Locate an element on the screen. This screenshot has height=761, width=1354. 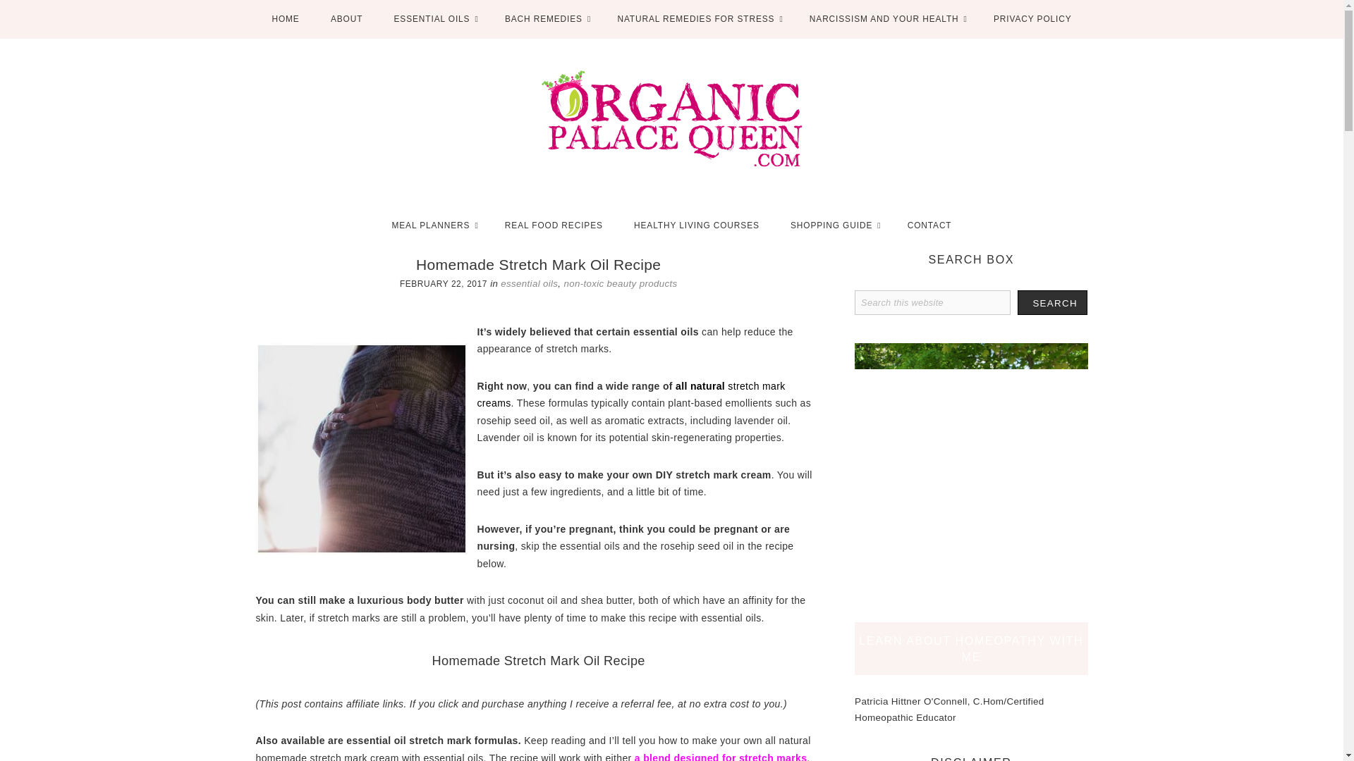
MEAL PLANNERS is located at coordinates (432, 224).